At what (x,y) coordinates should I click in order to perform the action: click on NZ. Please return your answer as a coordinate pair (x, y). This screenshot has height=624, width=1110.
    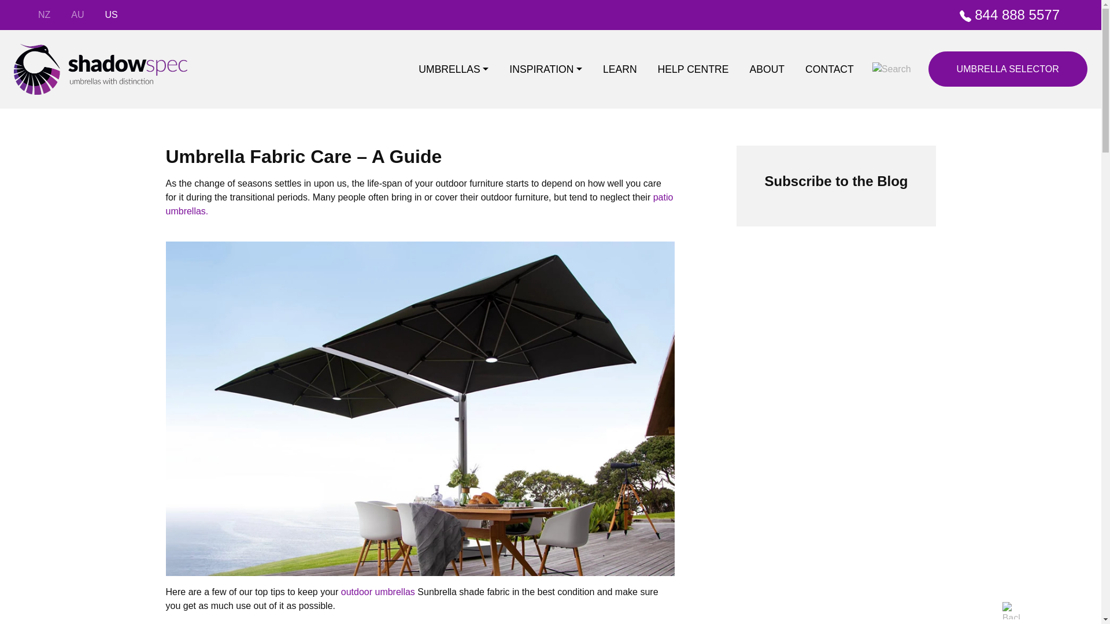
    Looking at the image, I should click on (44, 15).